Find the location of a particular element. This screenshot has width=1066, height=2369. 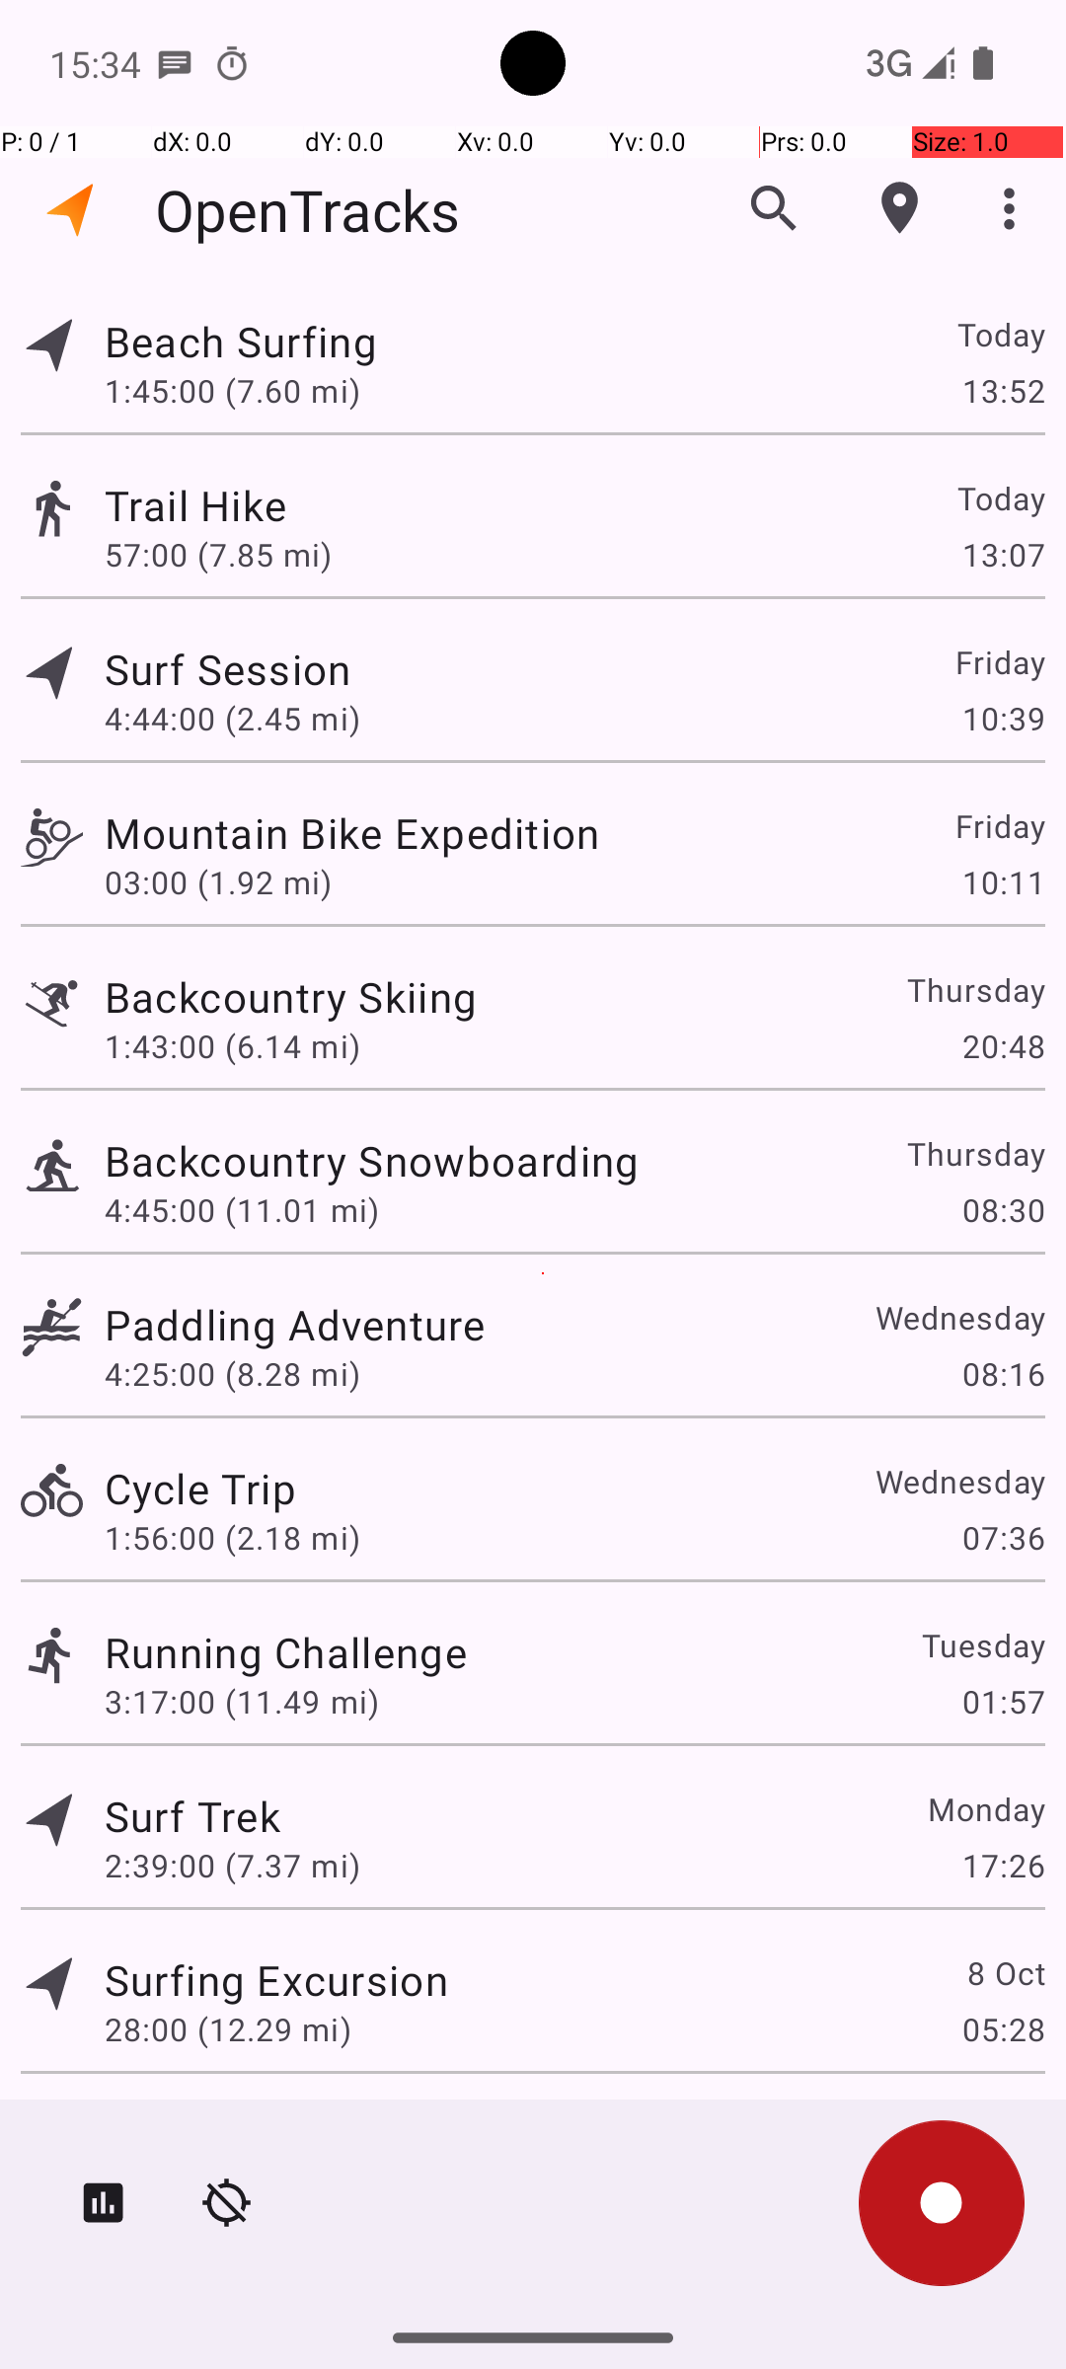

Surfing Excursion is located at coordinates (276, 1980).